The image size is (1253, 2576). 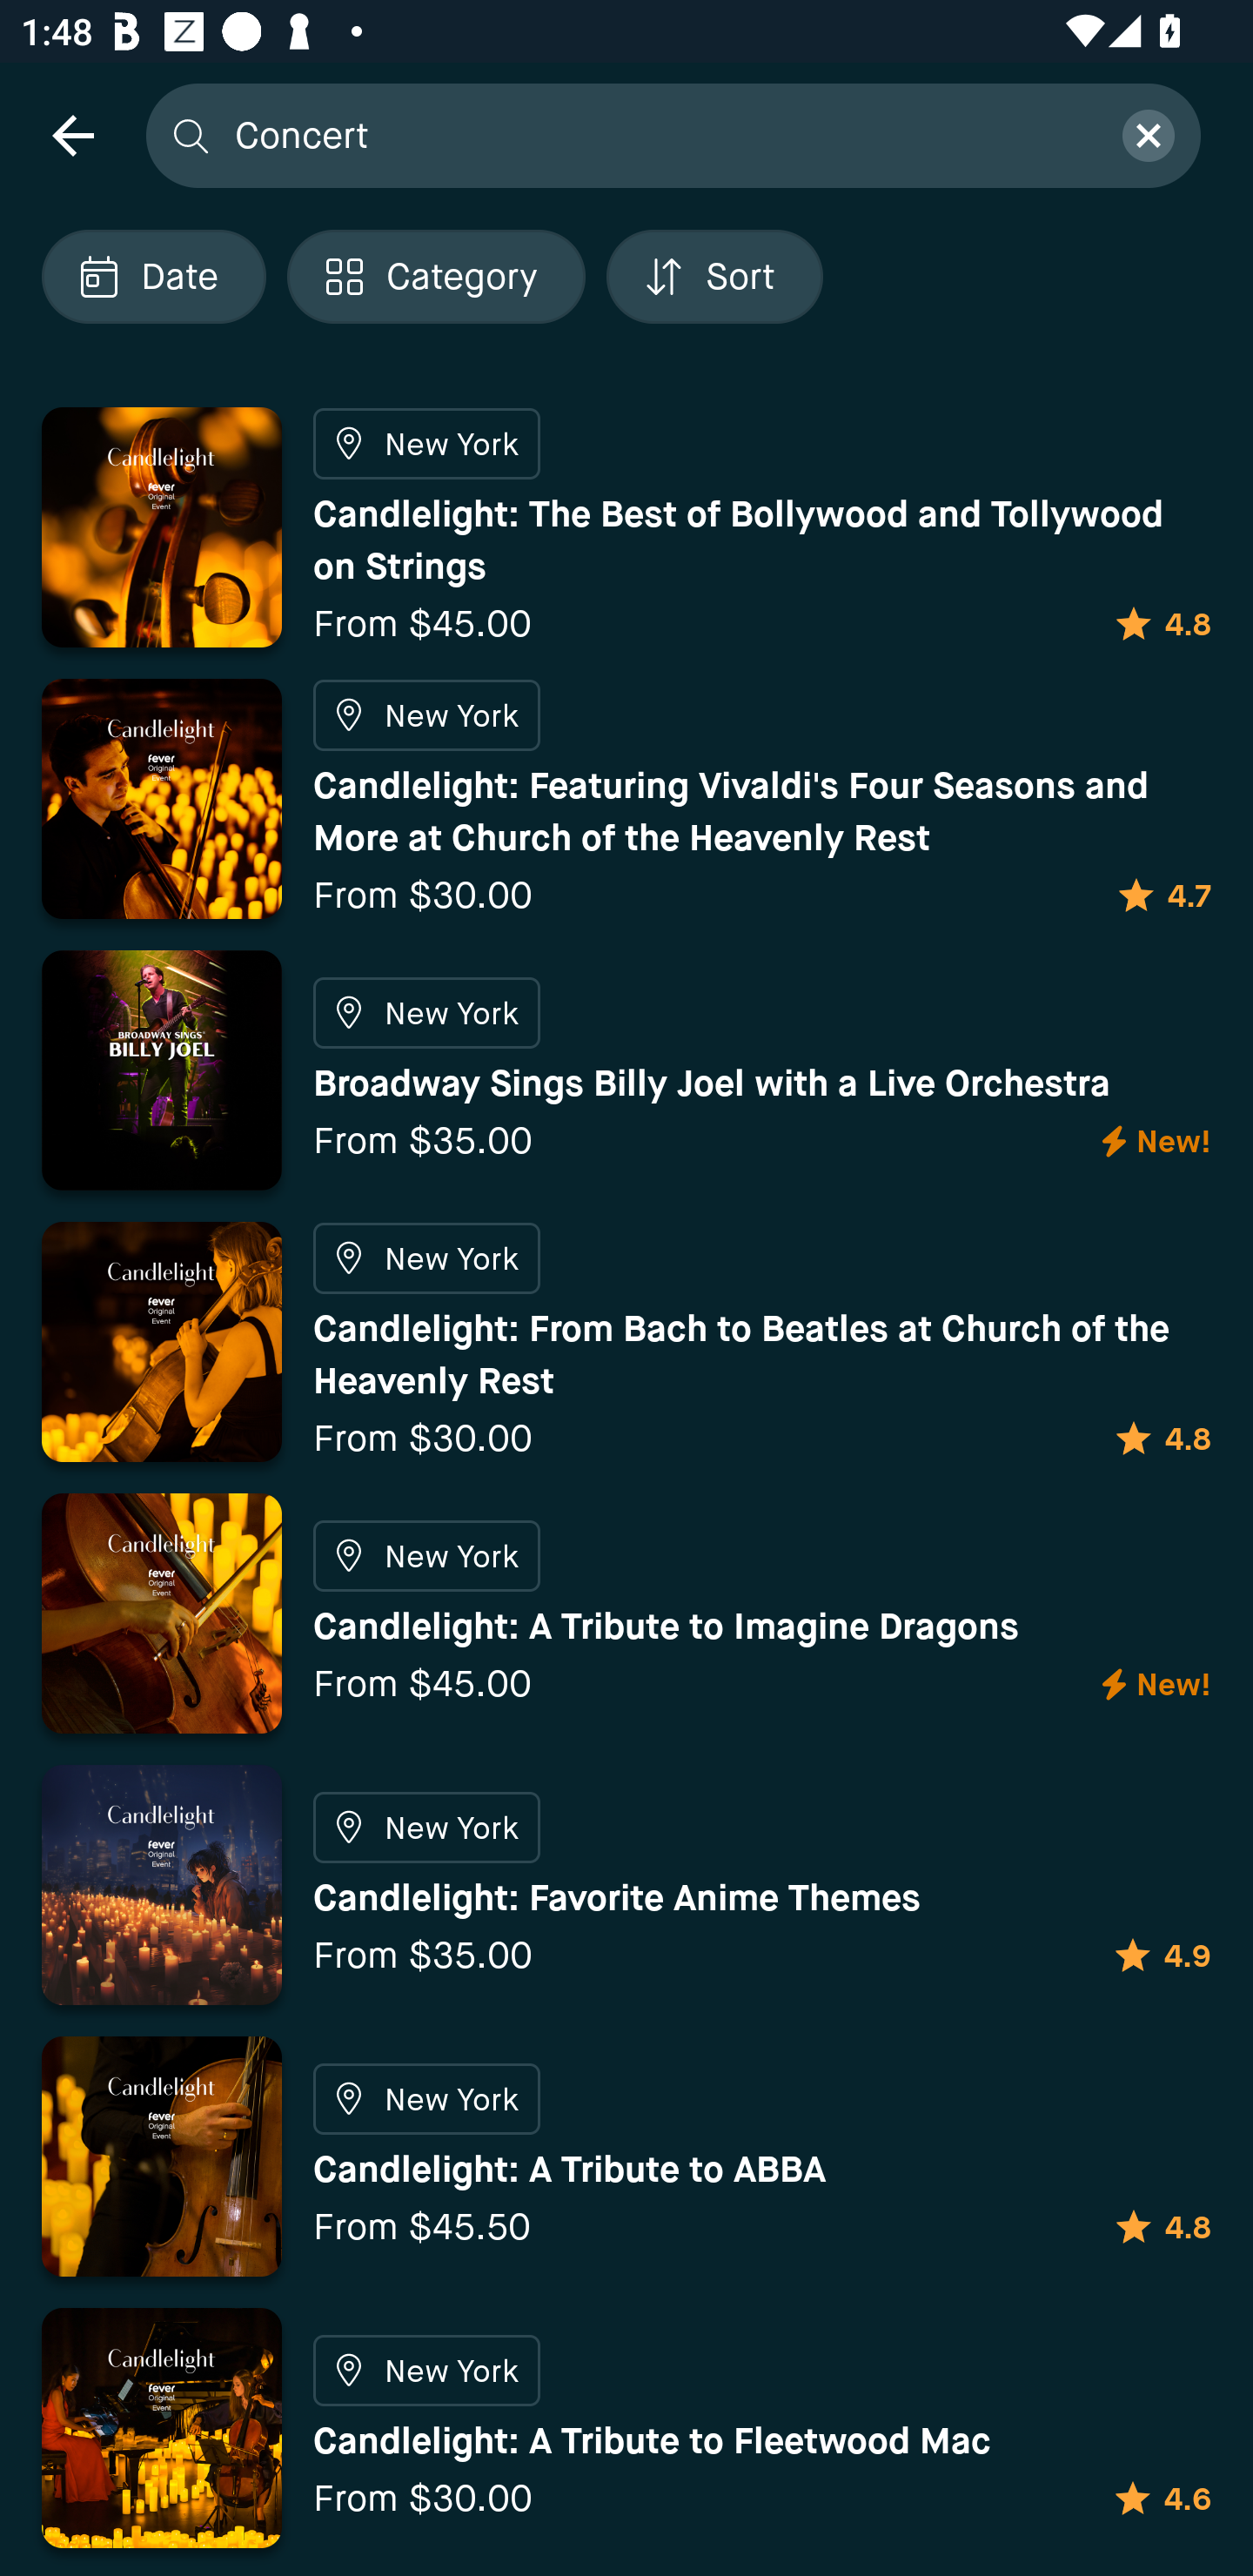 I want to click on Concert, so click(x=660, y=134).